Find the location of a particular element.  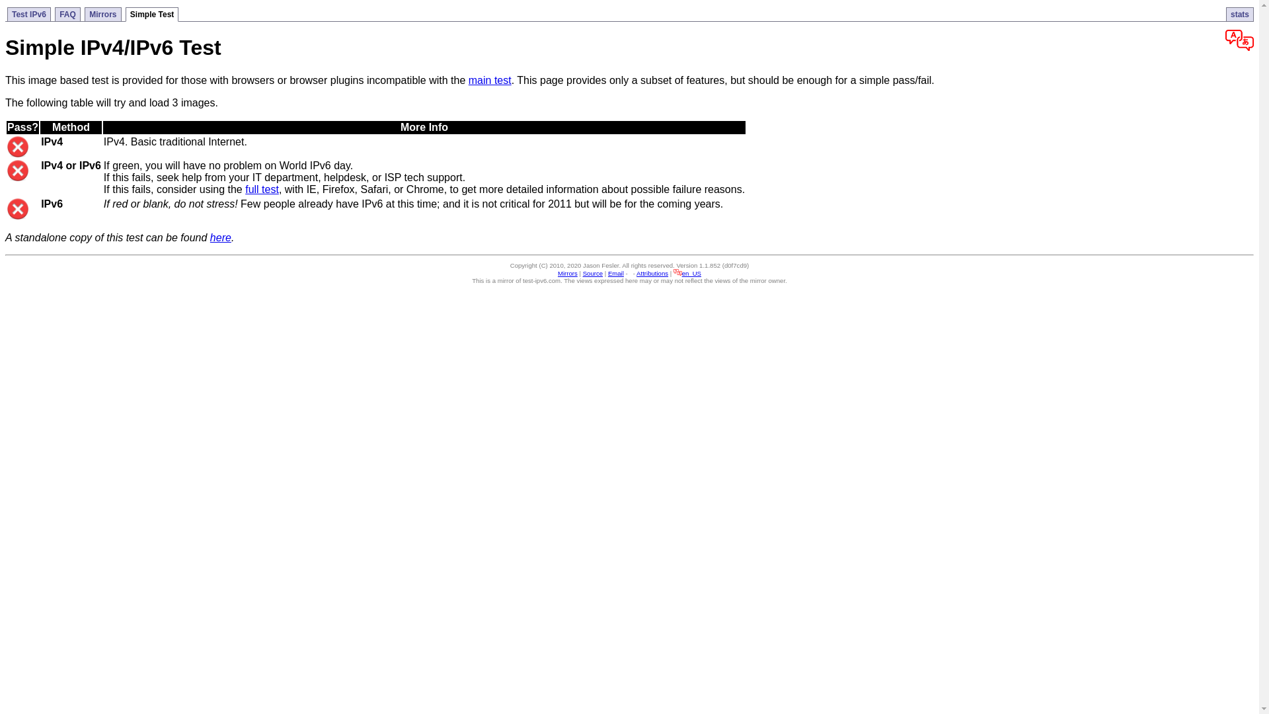

main test is located at coordinates (490, 81).